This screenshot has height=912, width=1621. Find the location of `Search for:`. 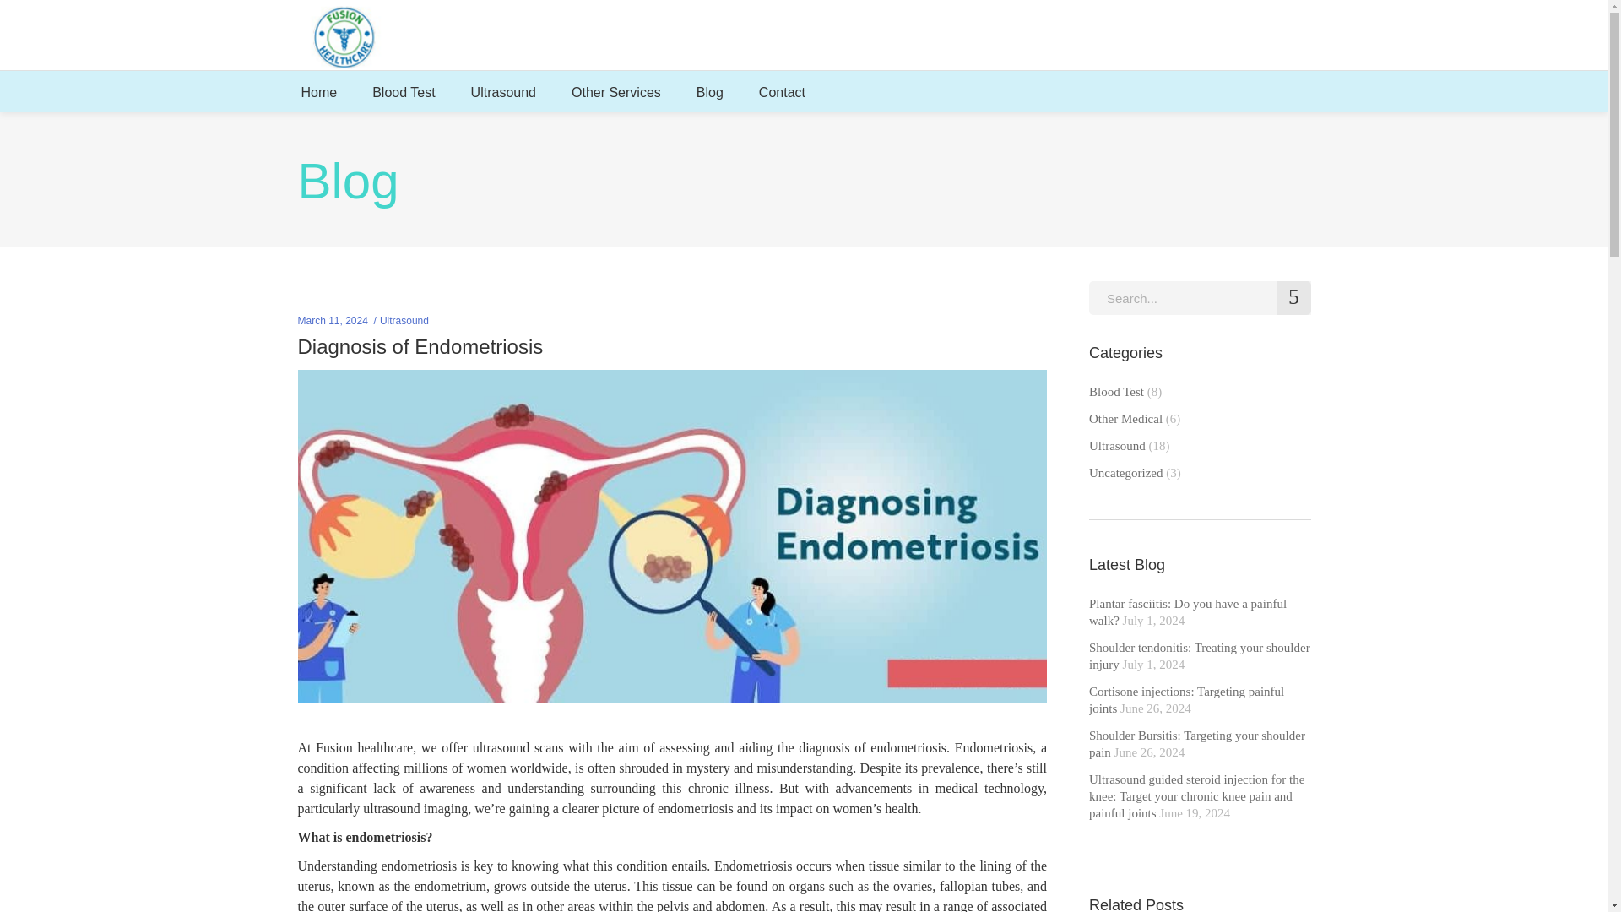

Search for: is located at coordinates (1201, 297).